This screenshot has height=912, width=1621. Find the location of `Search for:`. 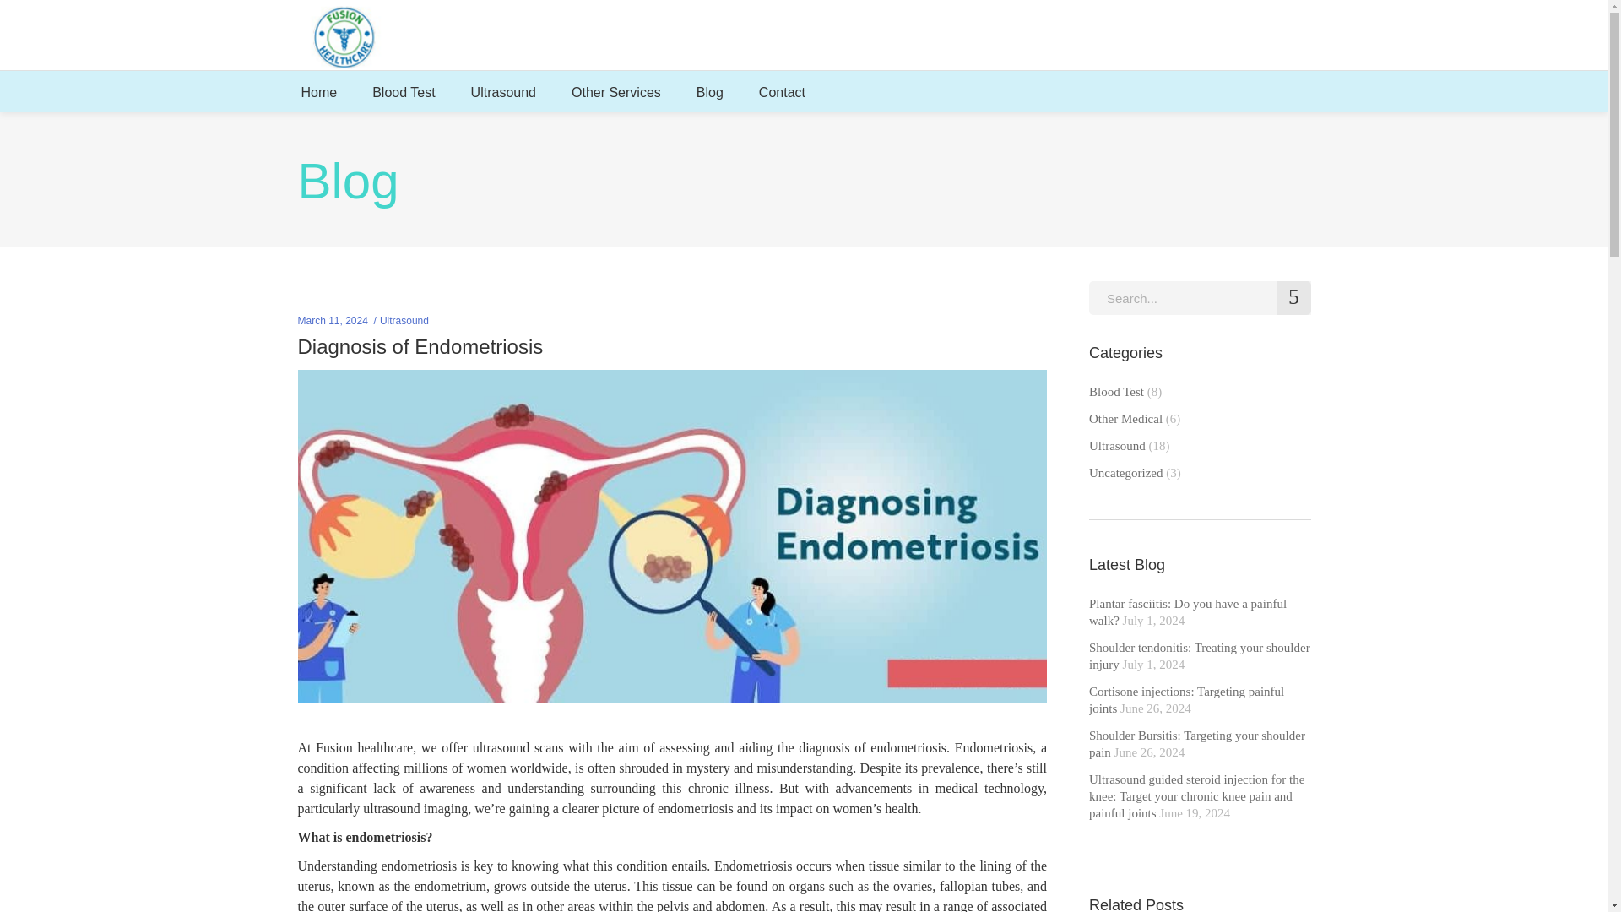

Search for: is located at coordinates (1201, 297).